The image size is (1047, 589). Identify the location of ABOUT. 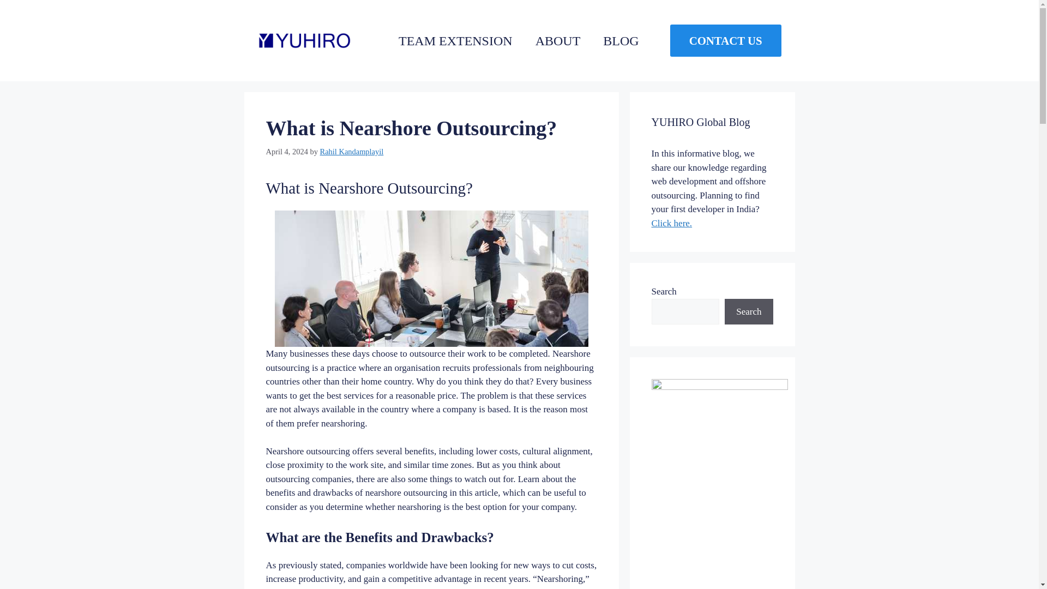
(558, 40).